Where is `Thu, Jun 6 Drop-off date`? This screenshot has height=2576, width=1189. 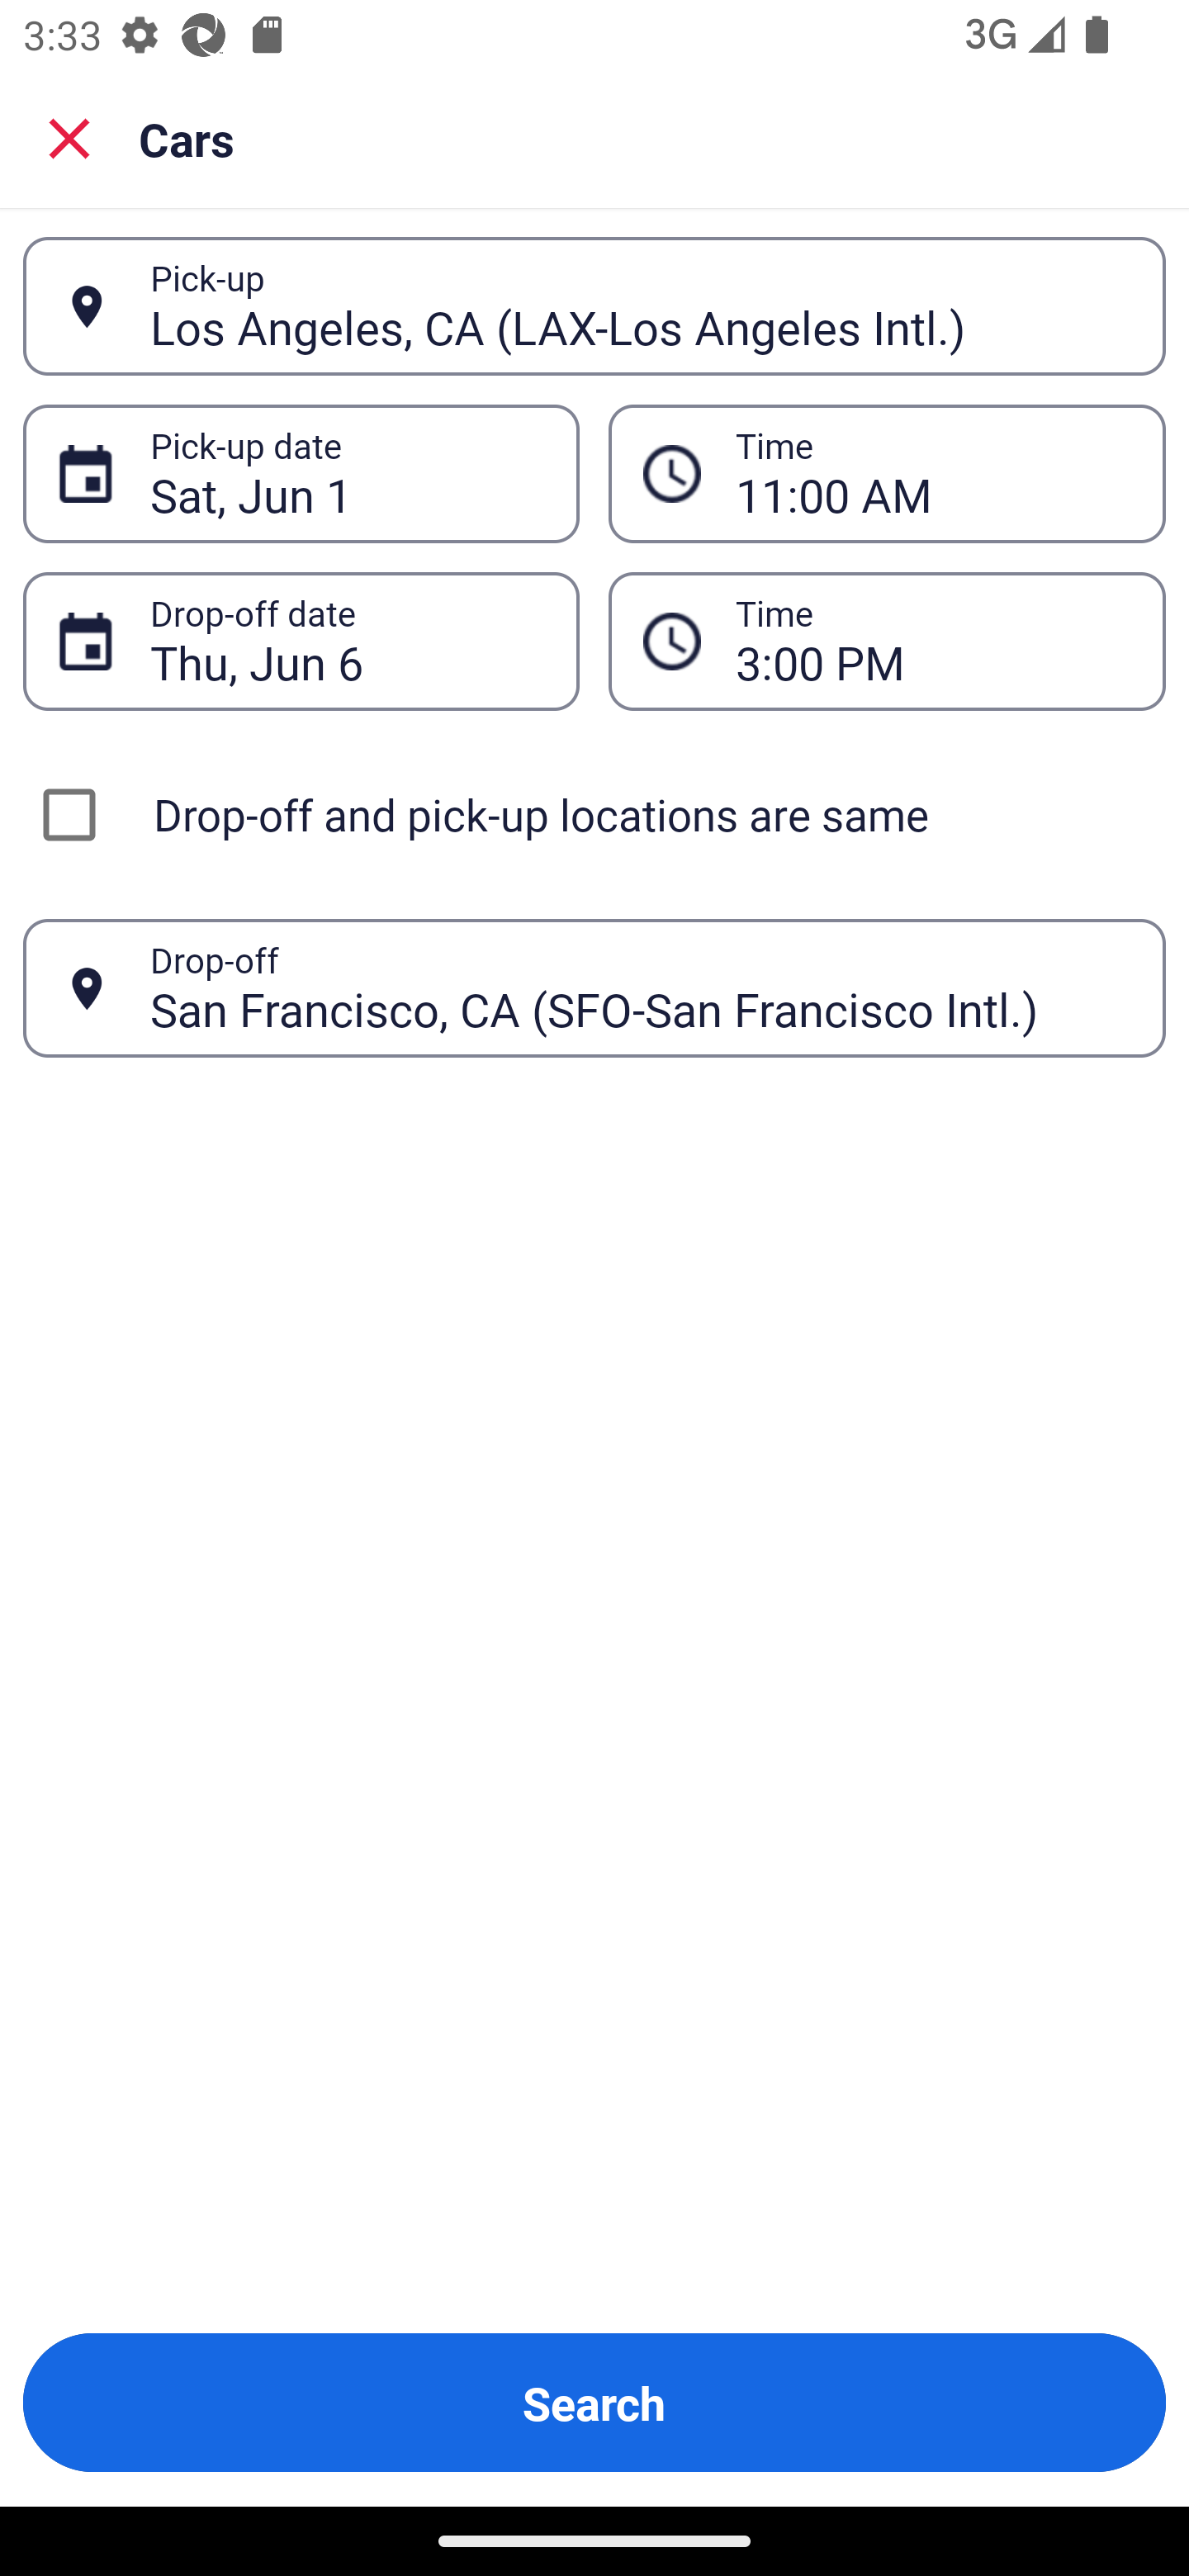
Thu, Jun 6 Drop-off date is located at coordinates (301, 641).